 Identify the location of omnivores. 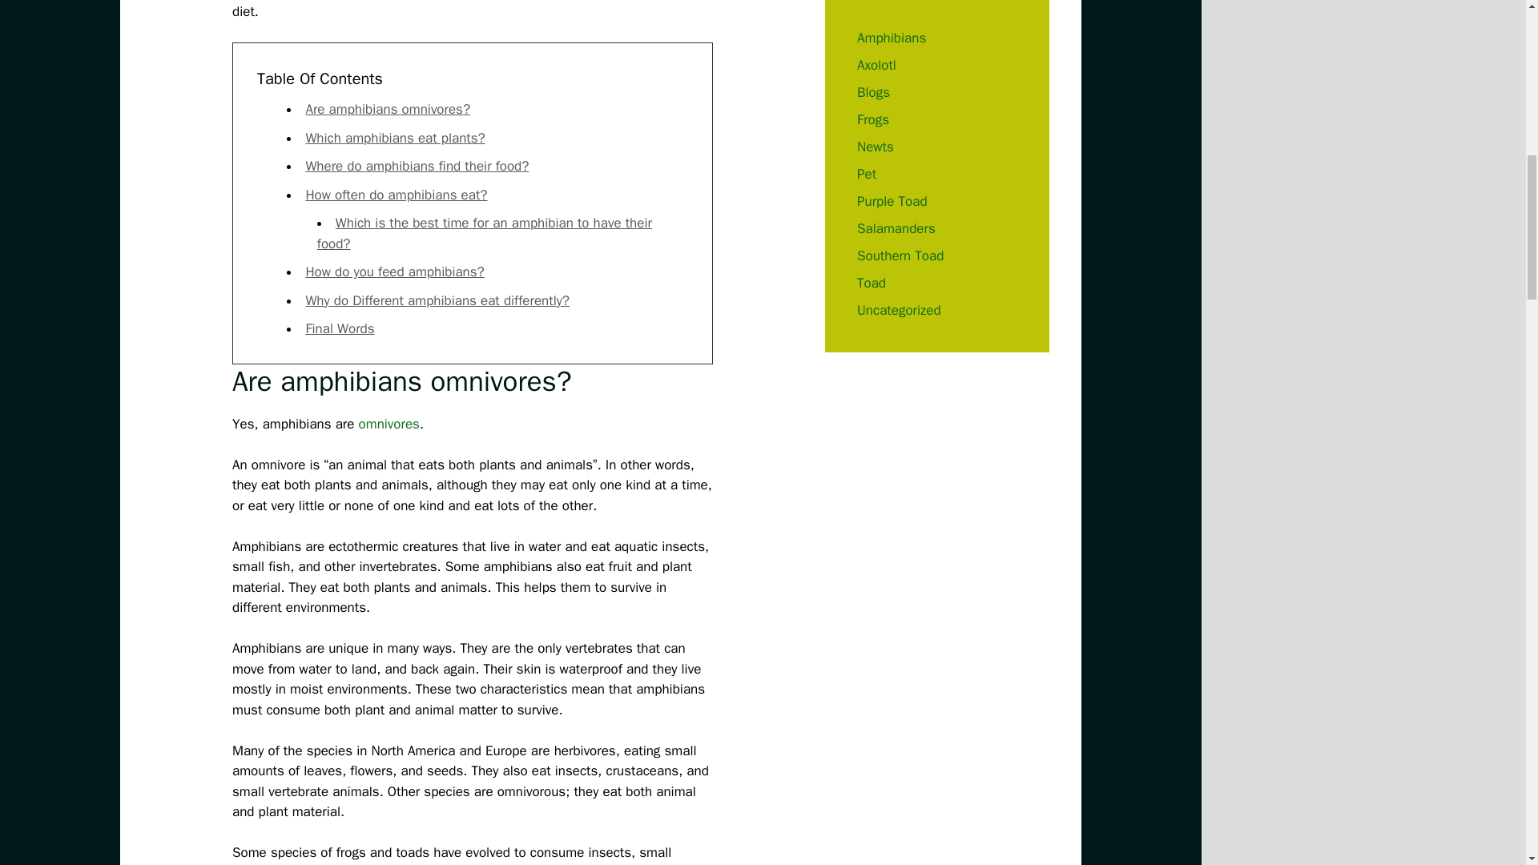
(389, 423).